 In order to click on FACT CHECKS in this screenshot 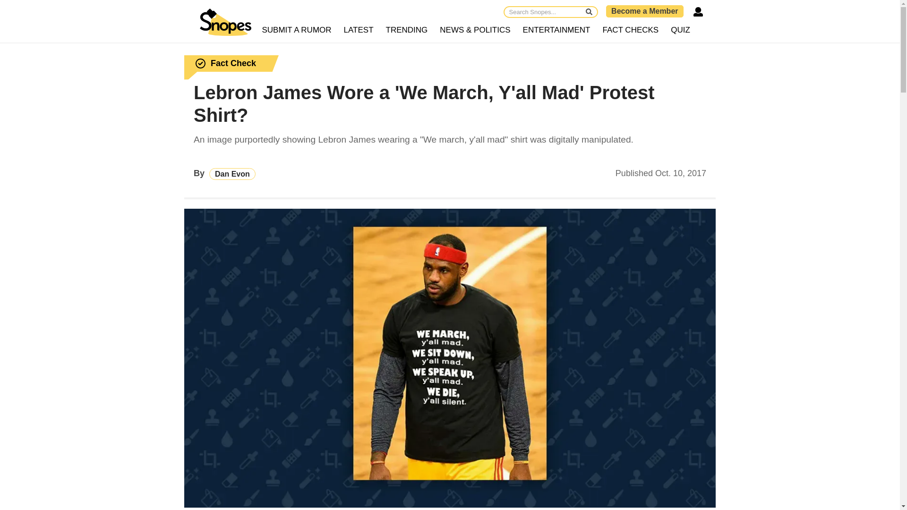, I will do `click(630, 30)`.